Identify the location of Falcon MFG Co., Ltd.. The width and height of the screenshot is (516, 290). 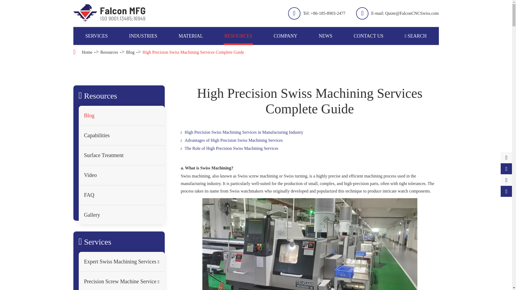
(109, 13).